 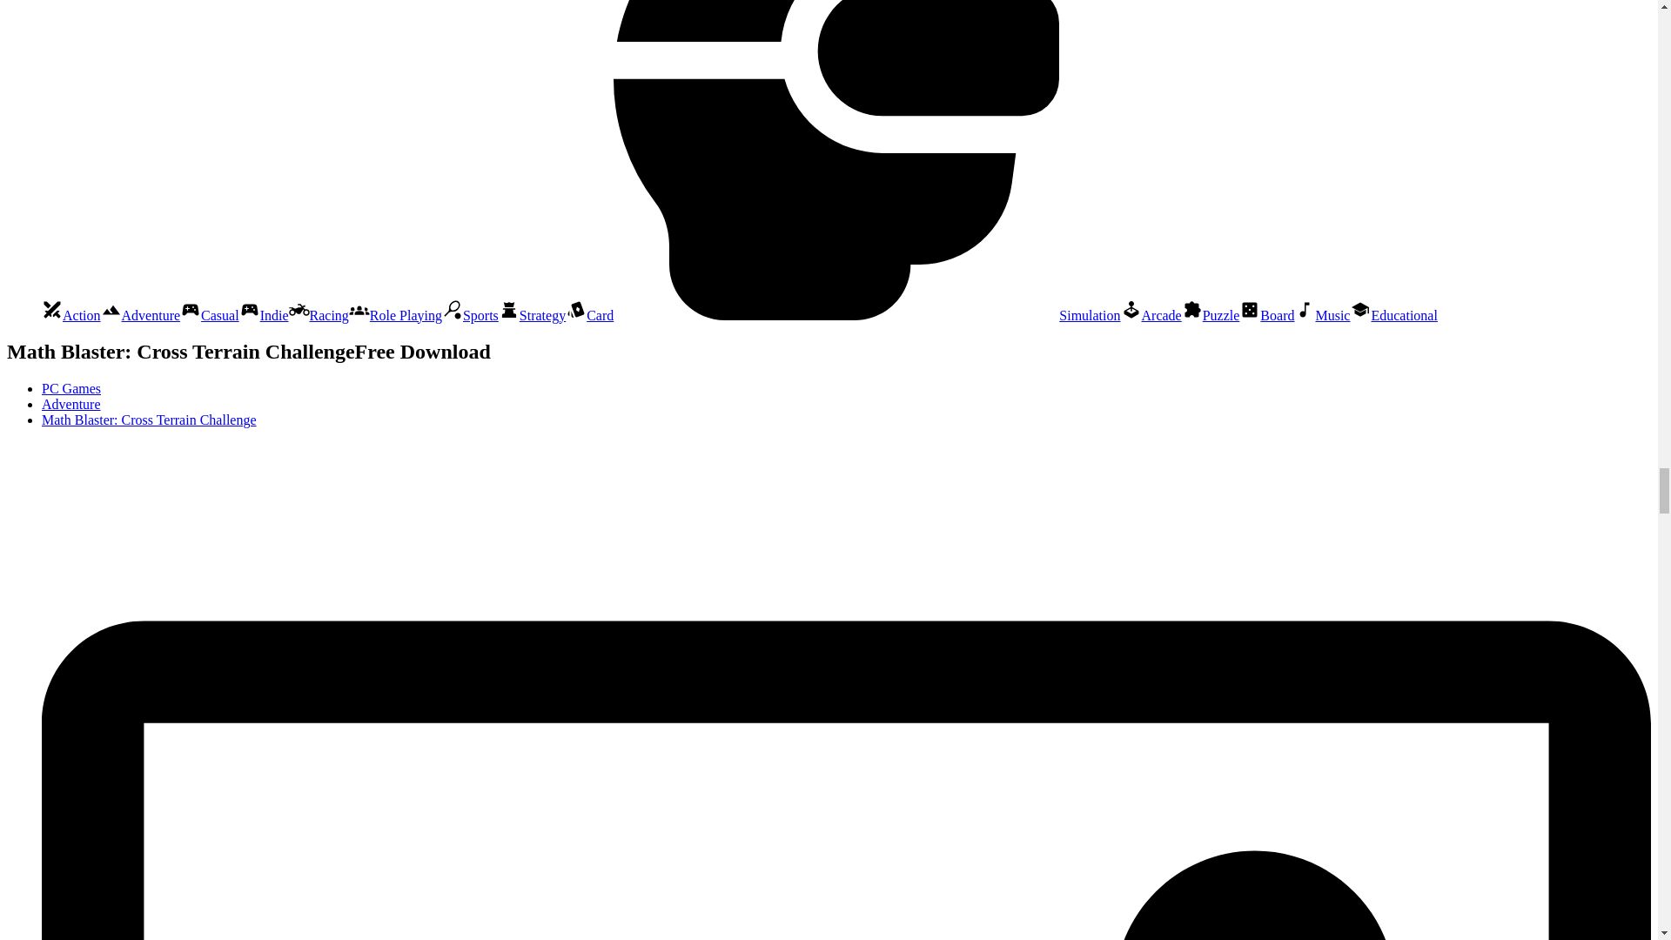 I want to click on Arcade, so click(x=1151, y=315).